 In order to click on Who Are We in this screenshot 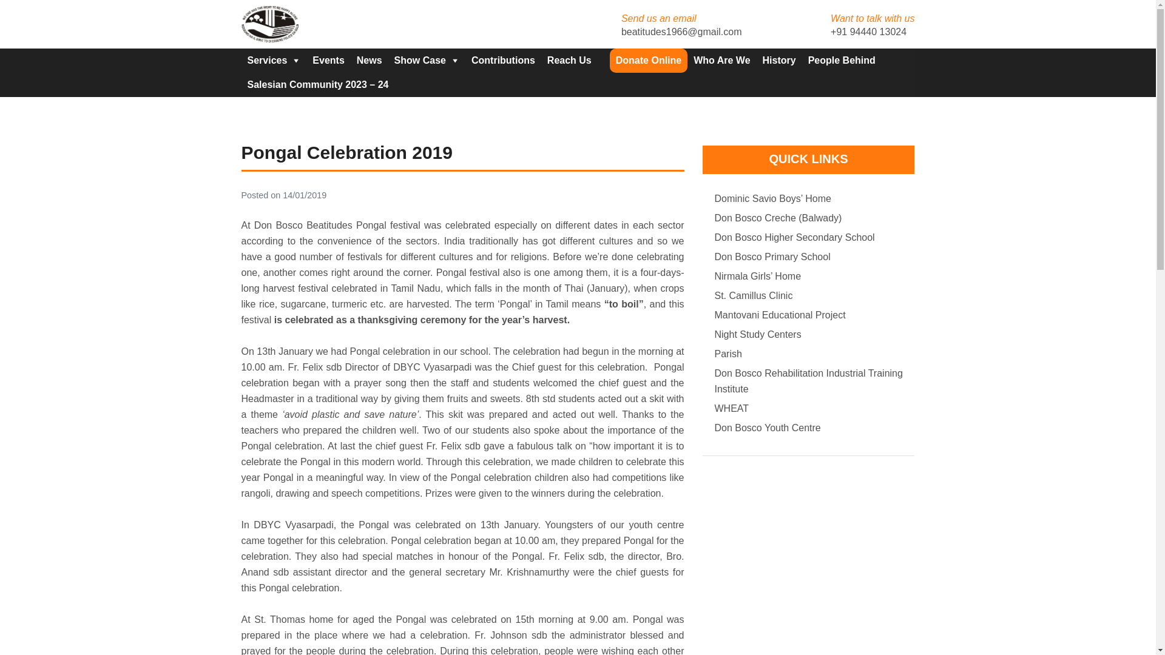, I will do `click(721, 60)`.